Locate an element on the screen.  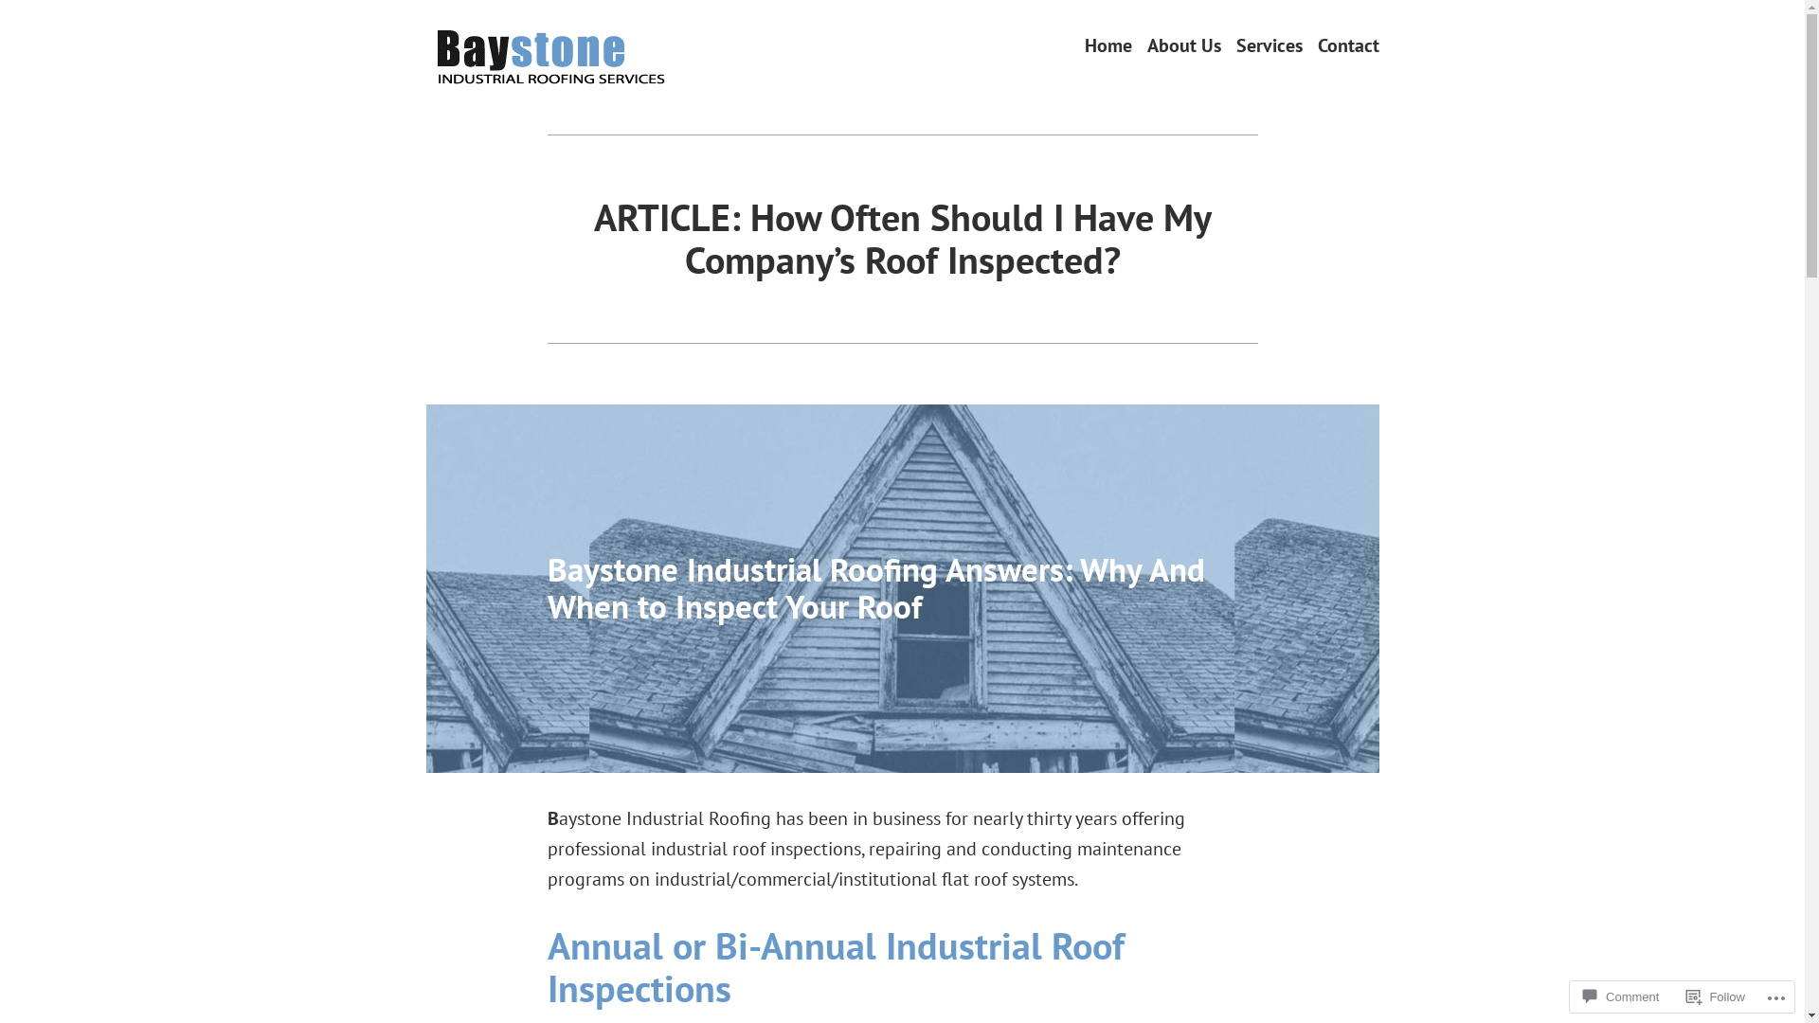
Baystone Industrial Roofing Services is located at coordinates (684, 87).